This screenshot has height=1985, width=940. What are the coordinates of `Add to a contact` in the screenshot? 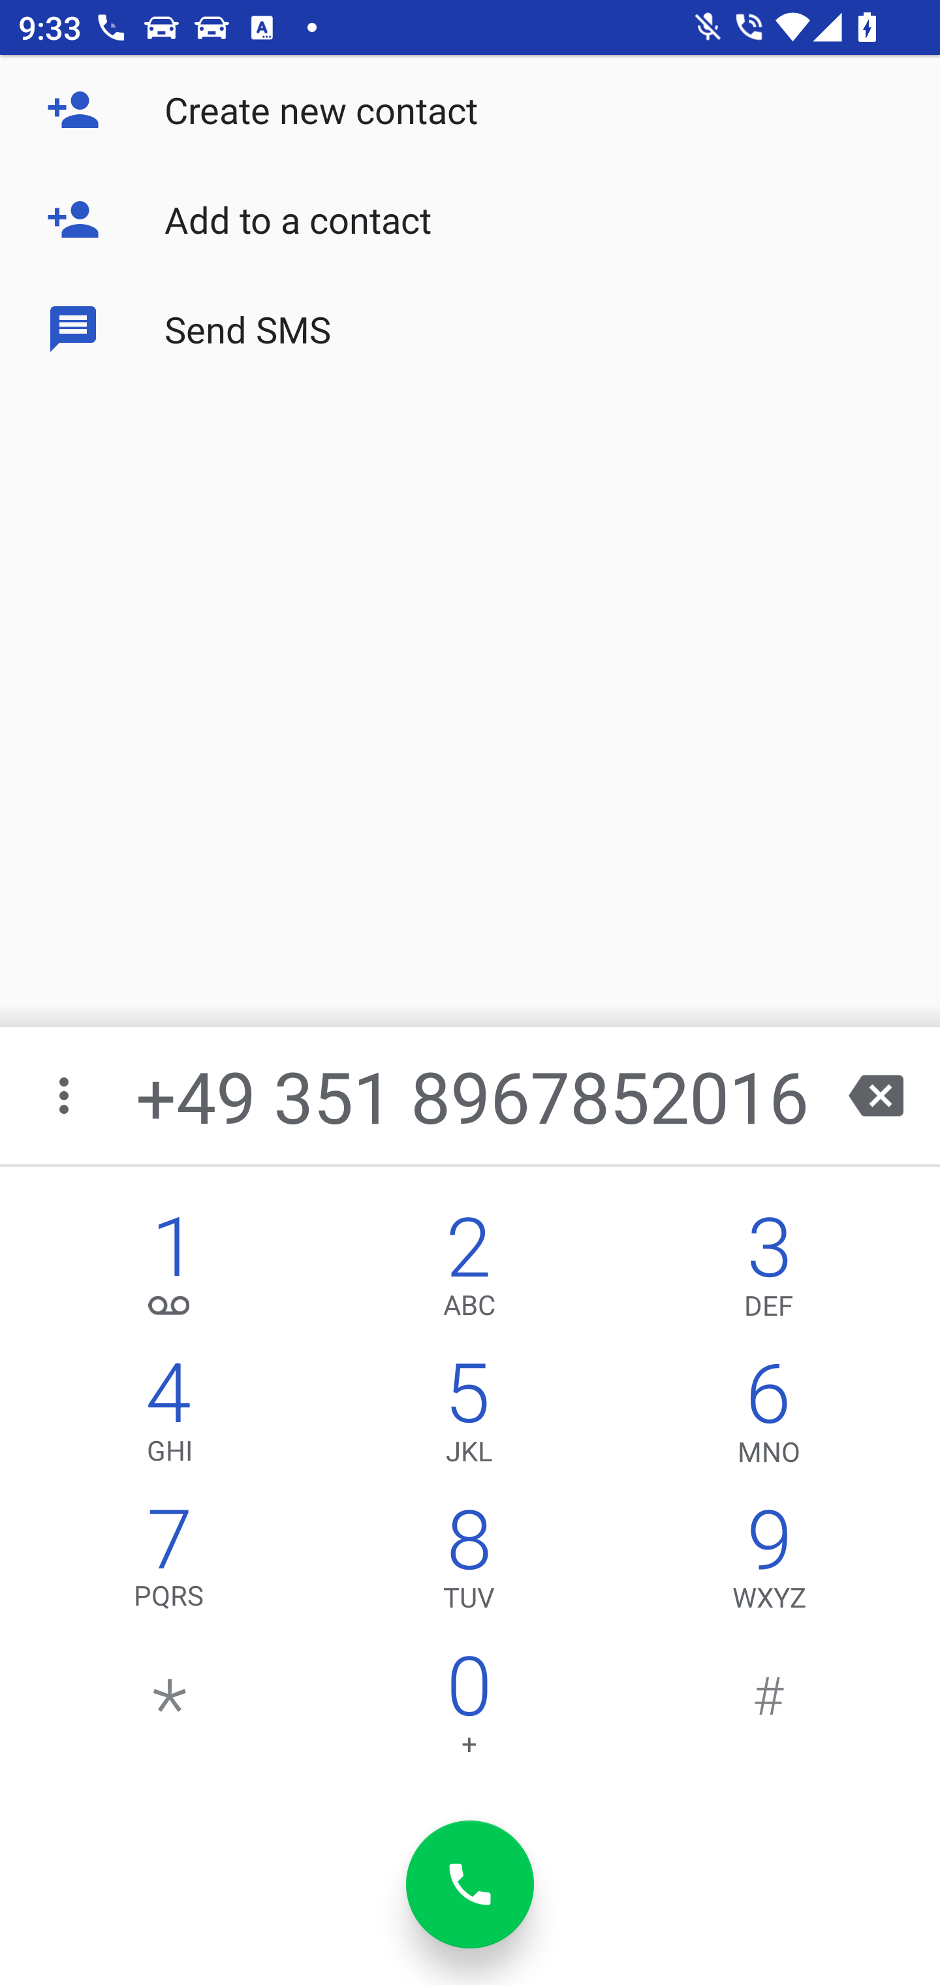 It's located at (470, 219).